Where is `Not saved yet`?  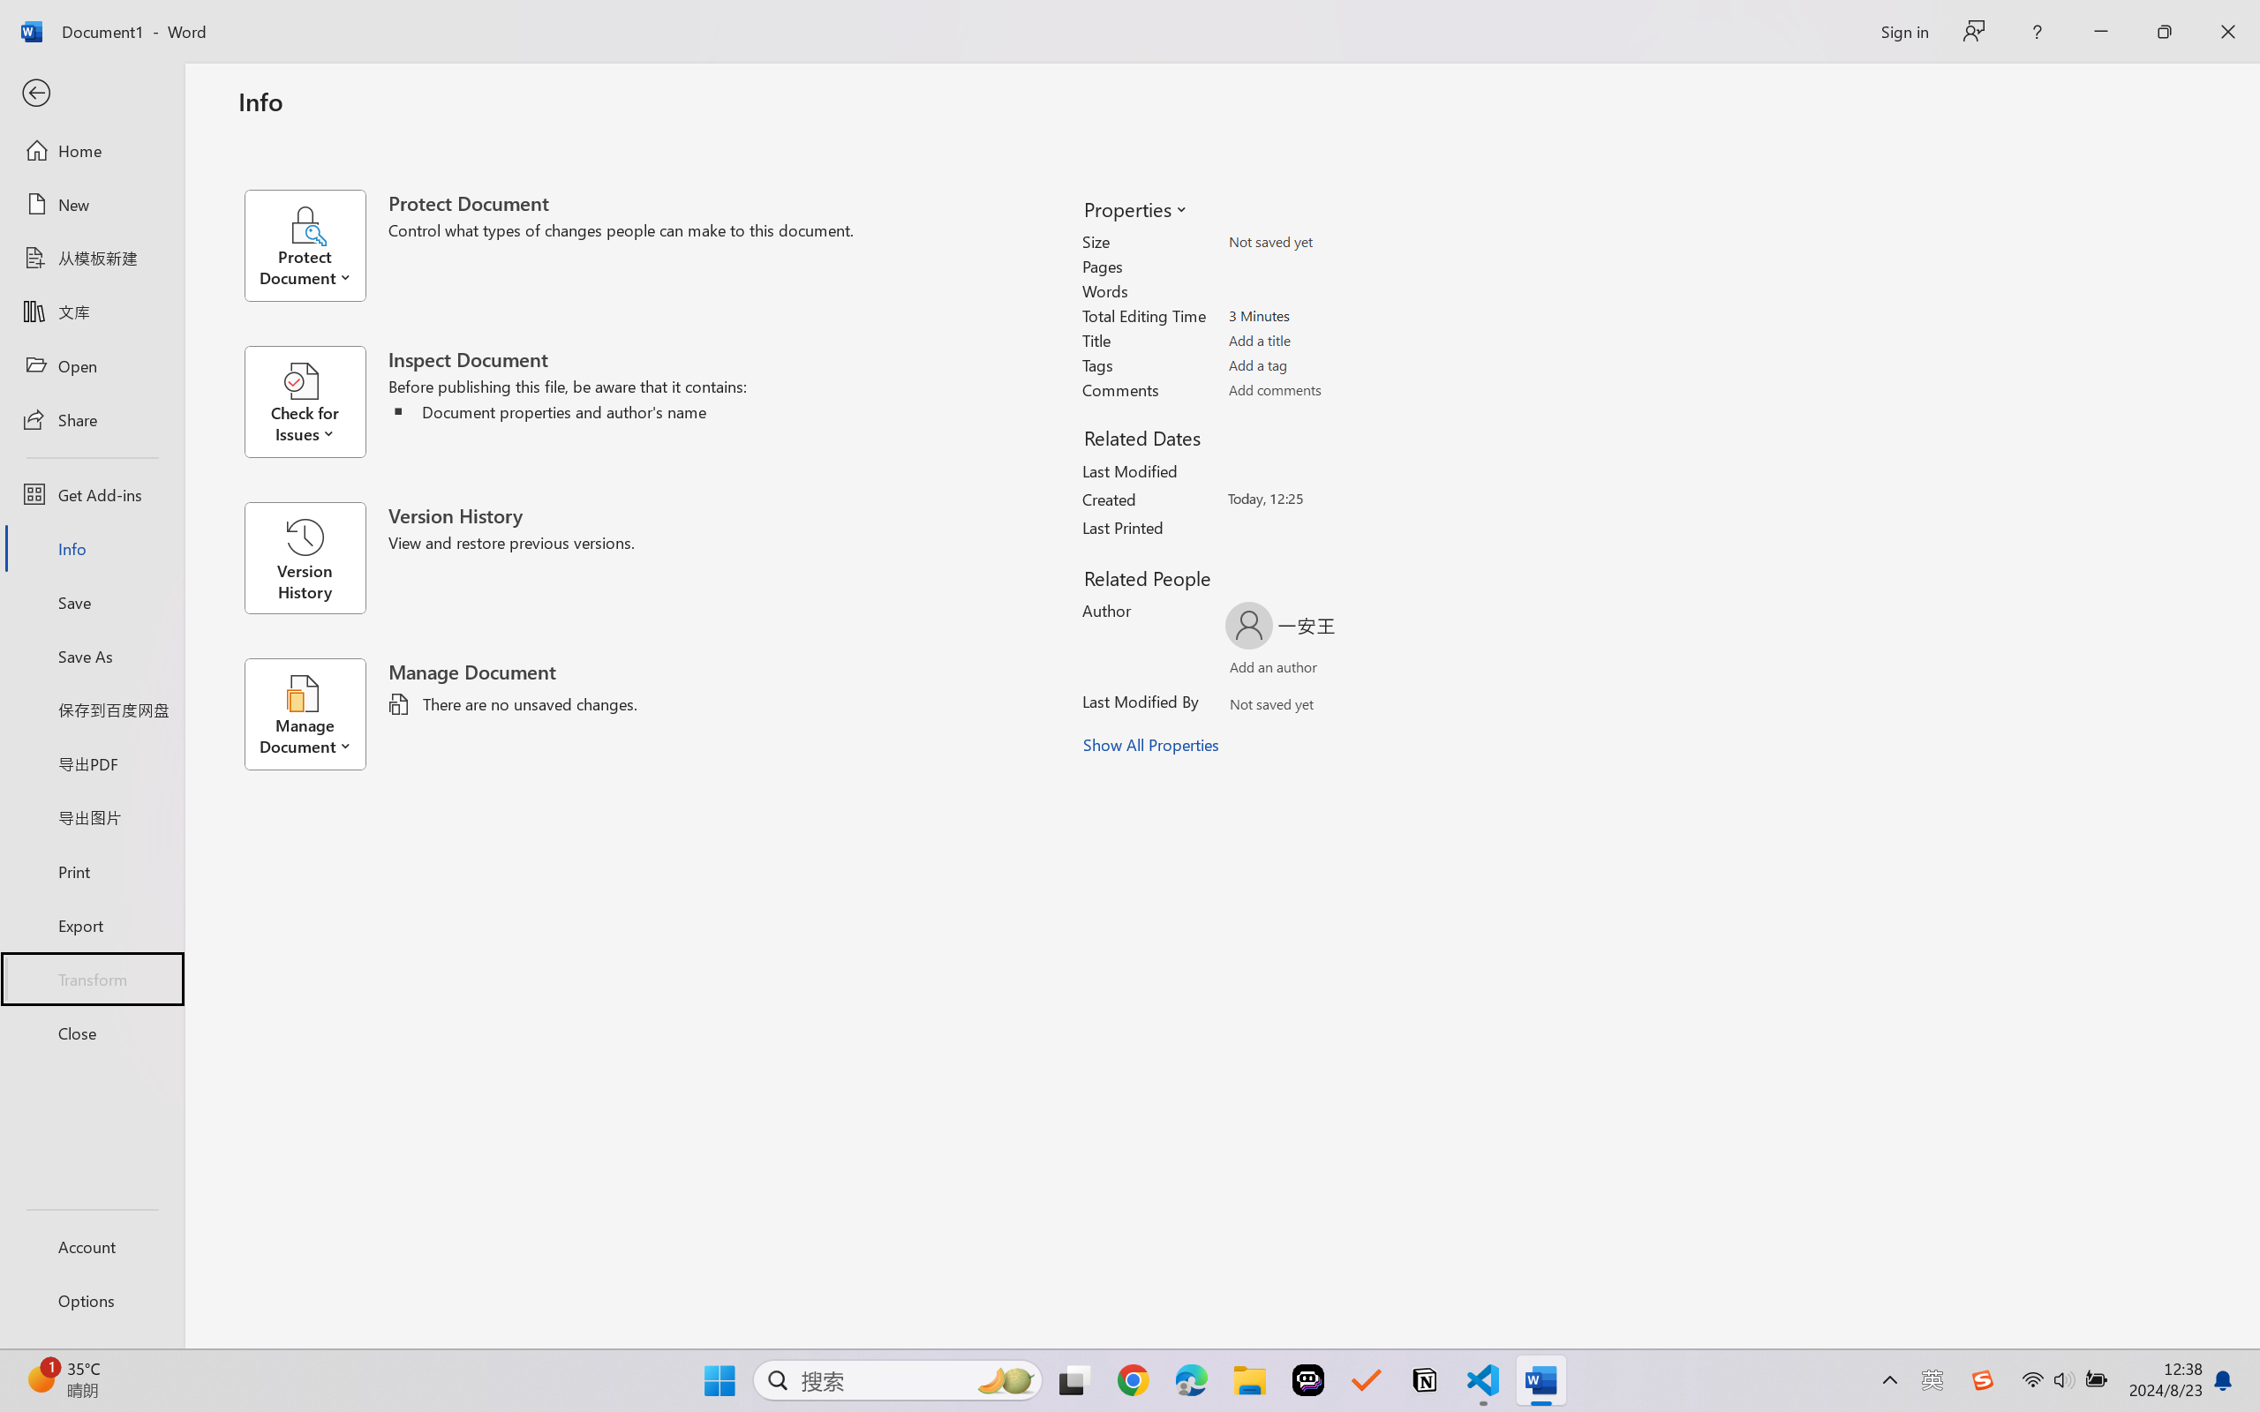
Not saved yet is located at coordinates (1255, 707).